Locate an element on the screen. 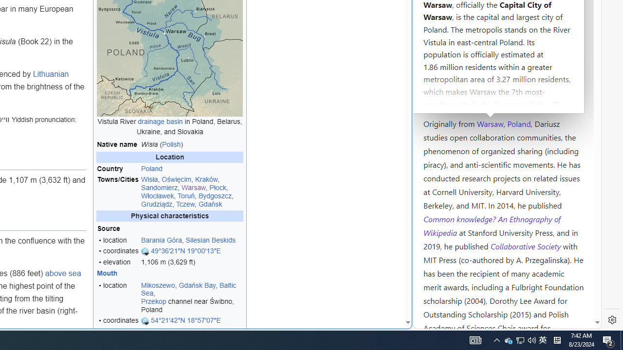 The height and width of the screenshot is (350, 623). Tczew is located at coordinates (185, 204).